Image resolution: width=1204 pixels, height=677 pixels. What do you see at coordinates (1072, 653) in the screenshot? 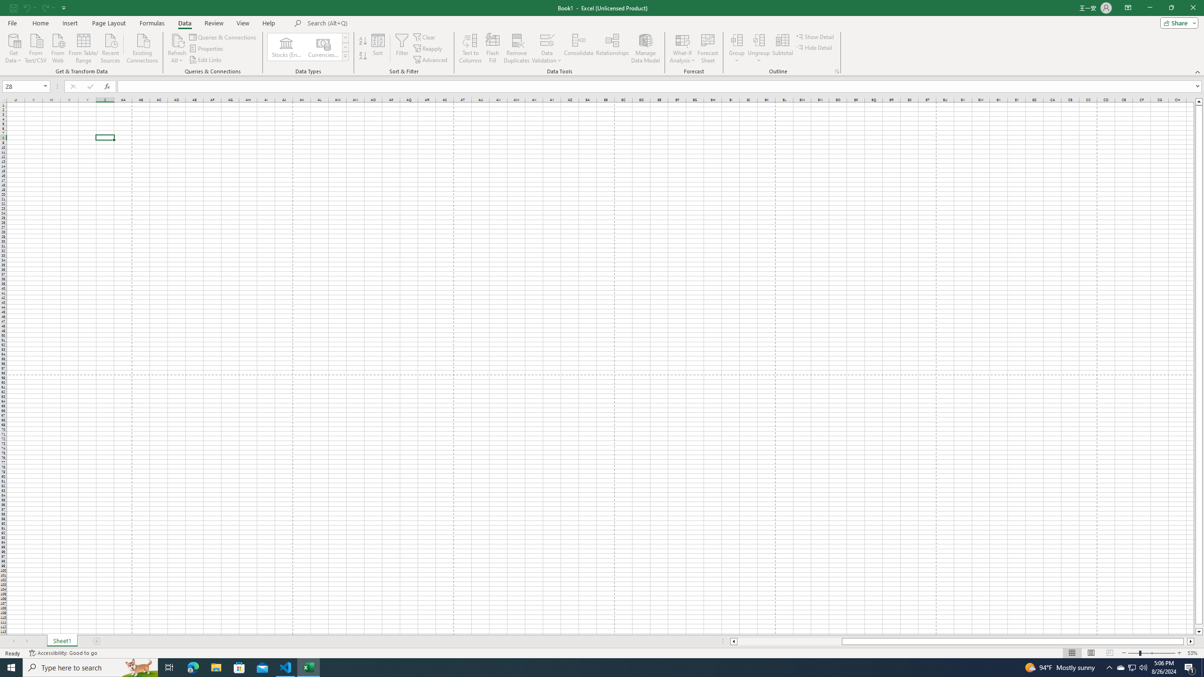
I see `Normal` at bounding box center [1072, 653].